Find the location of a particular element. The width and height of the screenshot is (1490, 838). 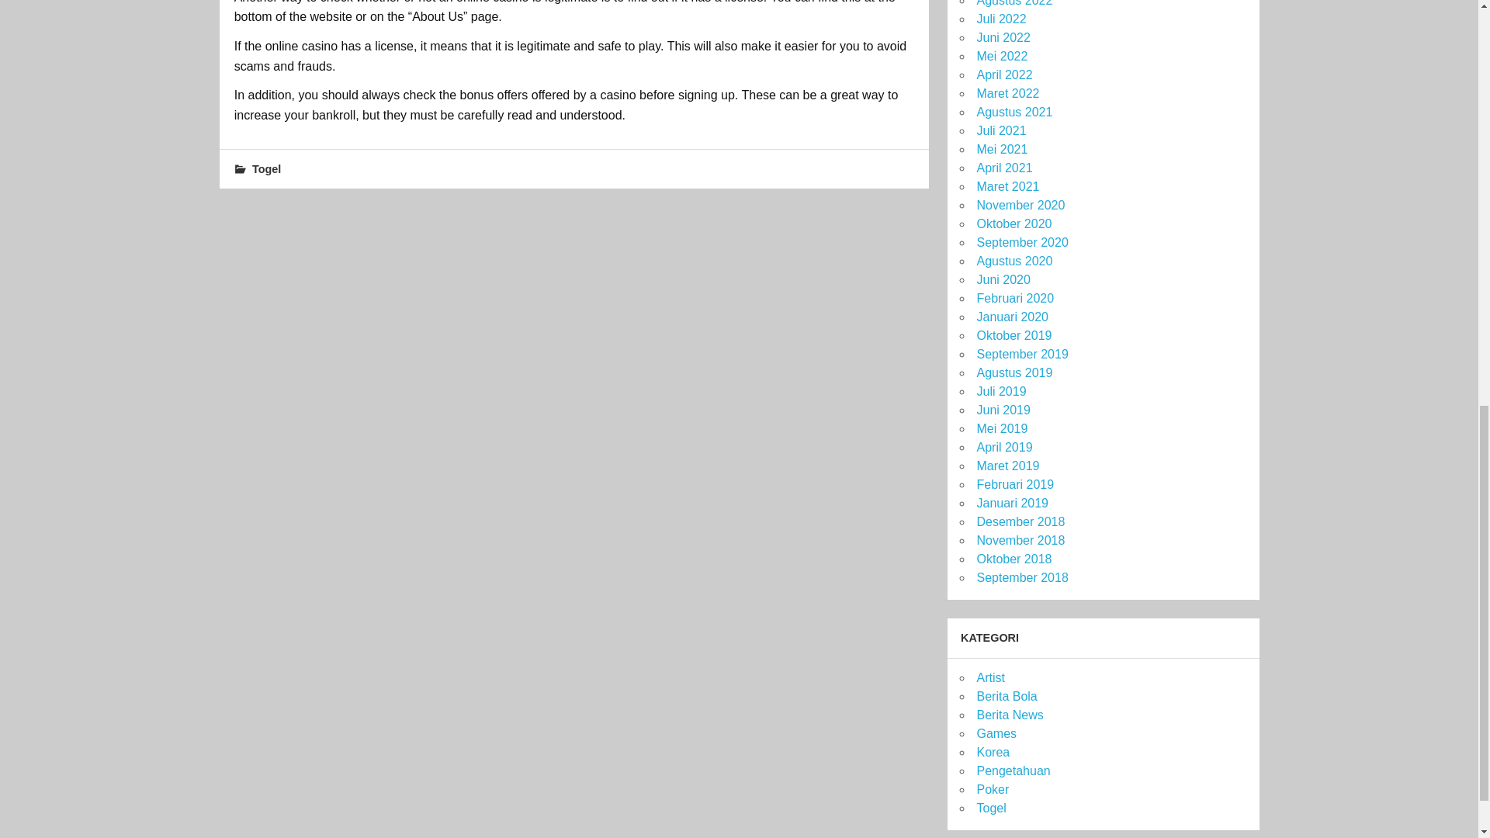

Agustus 2022 is located at coordinates (1014, 3).